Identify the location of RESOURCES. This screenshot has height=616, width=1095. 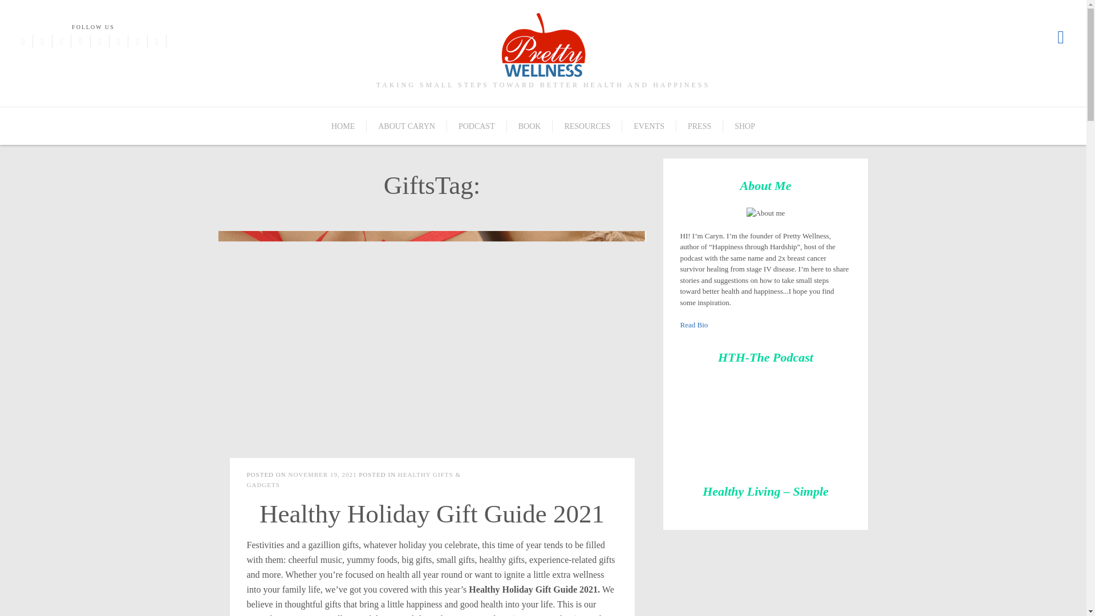
(587, 126).